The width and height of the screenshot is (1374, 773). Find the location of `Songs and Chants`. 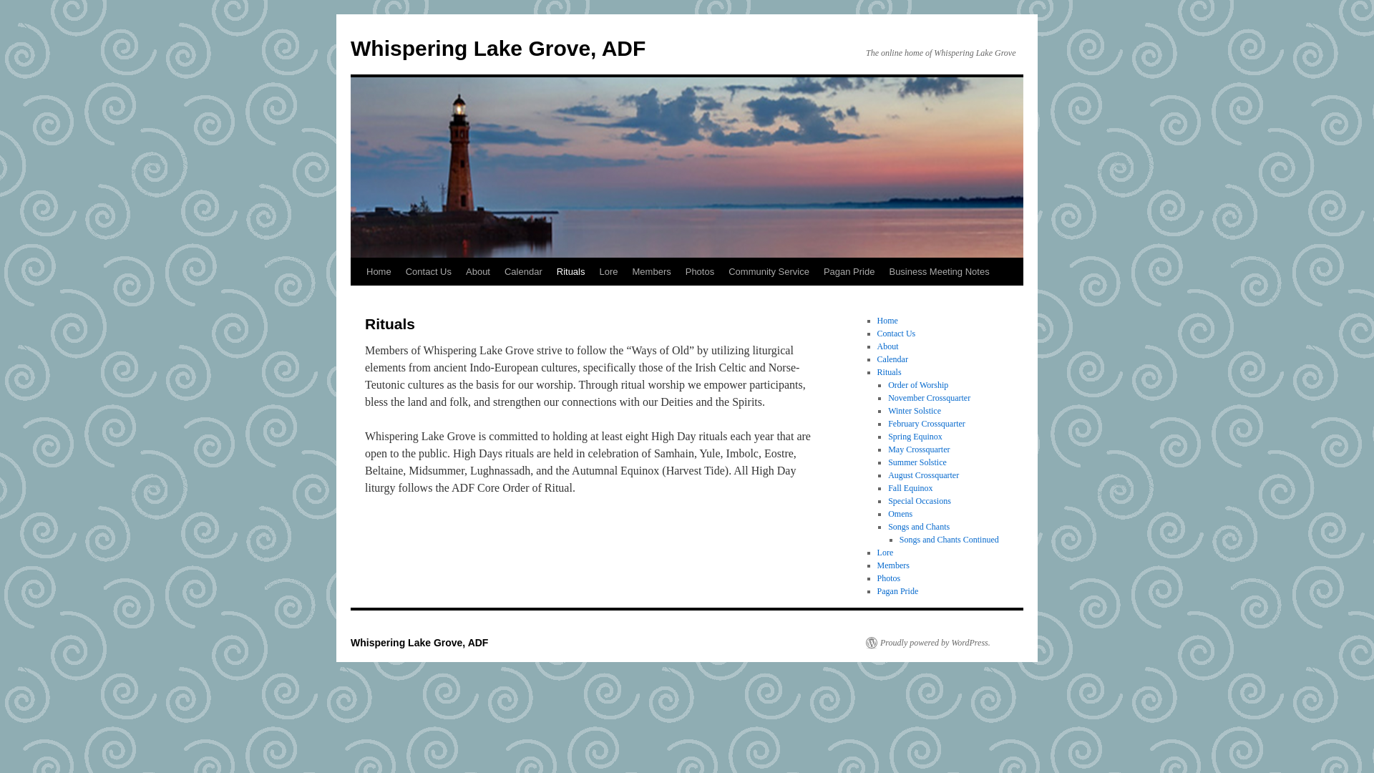

Songs and Chants is located at coordinates (918, 527).